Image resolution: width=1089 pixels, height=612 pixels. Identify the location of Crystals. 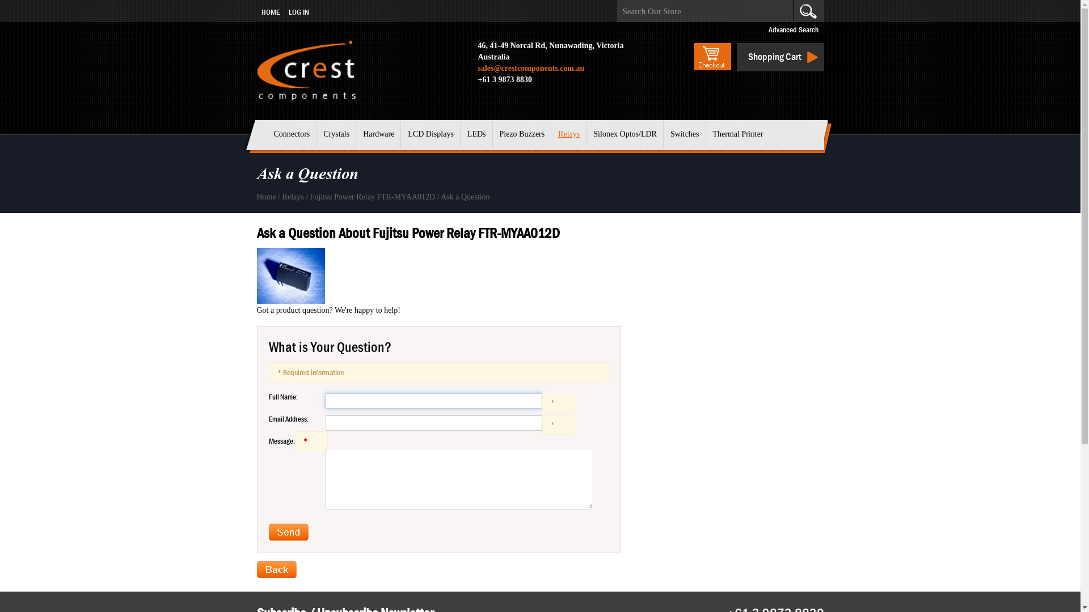
(336, 134).